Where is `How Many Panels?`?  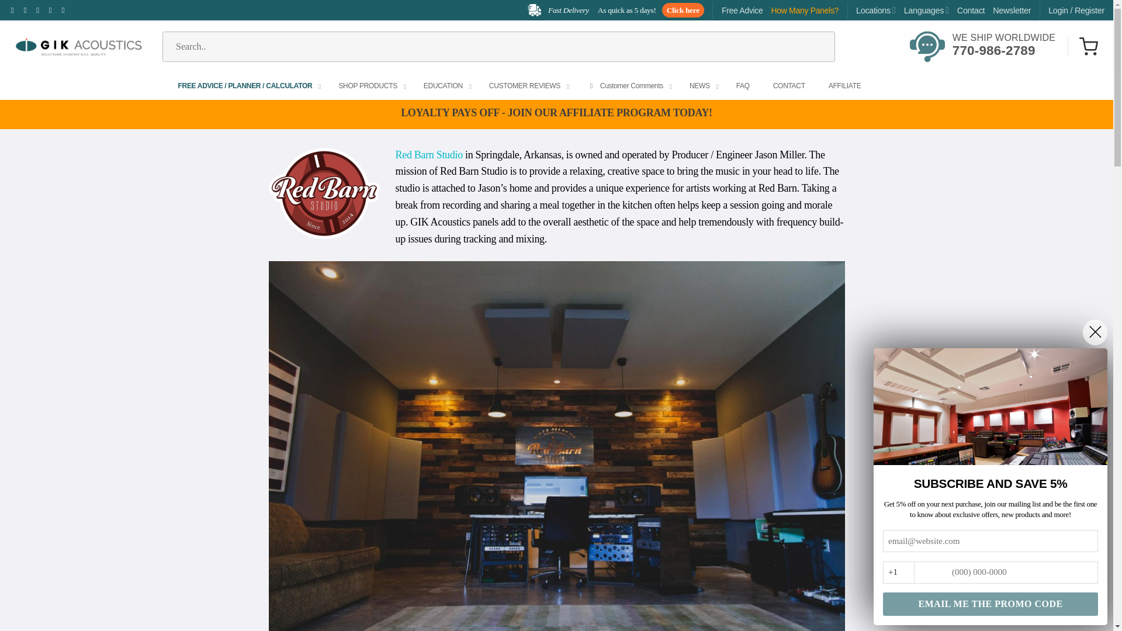 How Many Panels? is located at coordinates (982, 47).